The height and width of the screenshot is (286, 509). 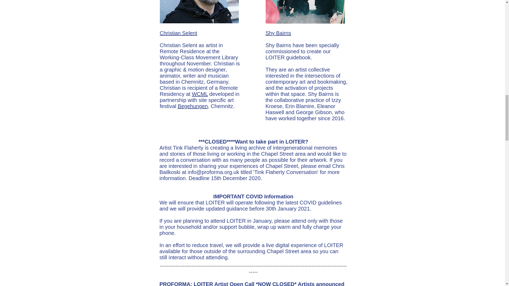 What do you see at coordinates (267, 33) in the screenshot?
I see `S` at bounding box center [267, 33].